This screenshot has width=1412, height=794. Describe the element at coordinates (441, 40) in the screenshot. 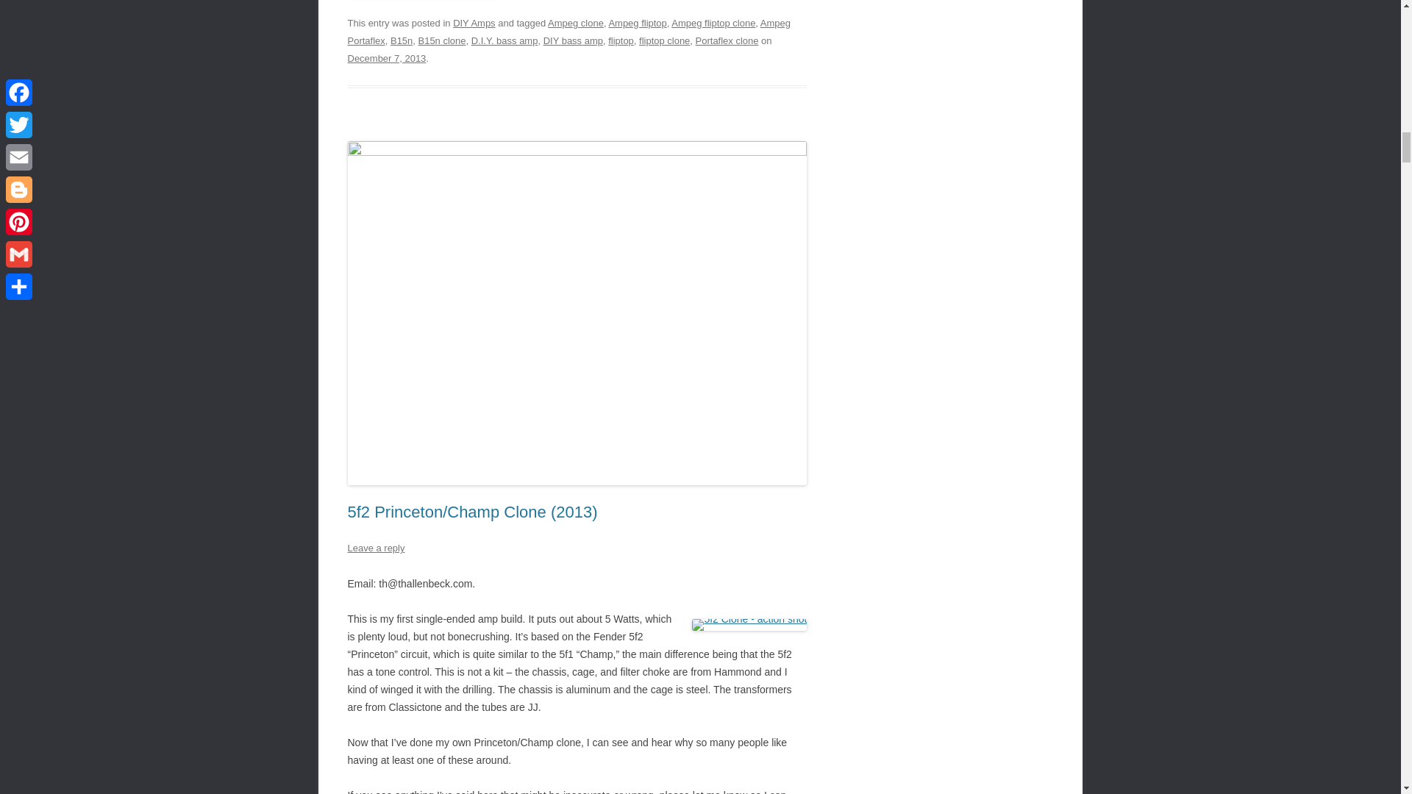

I see `B15n clone` at that location.